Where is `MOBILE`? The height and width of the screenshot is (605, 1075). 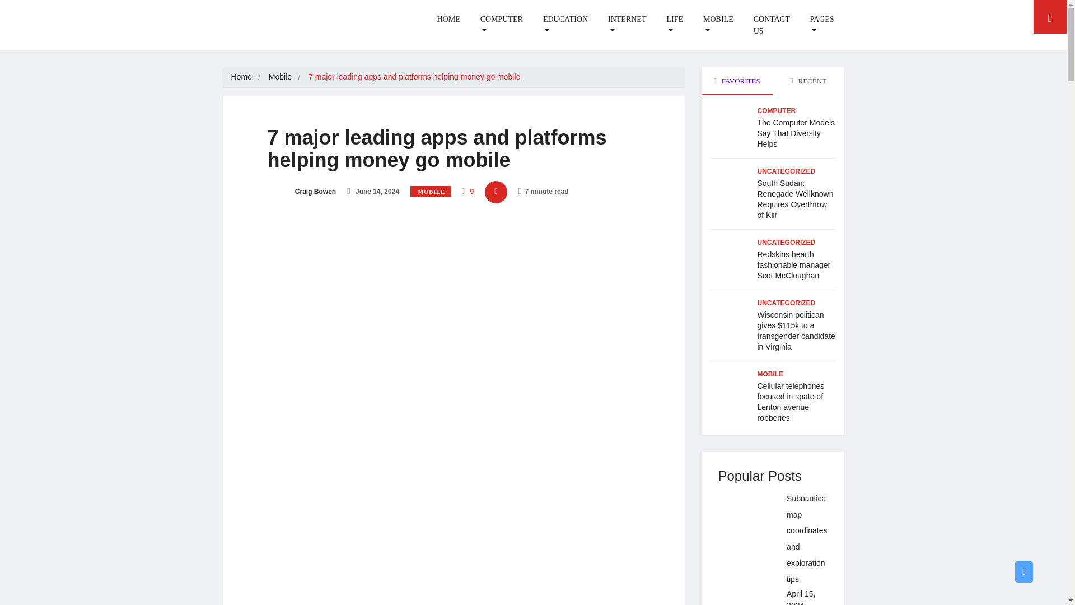 MOBILE is located at coordinates (718, 25).